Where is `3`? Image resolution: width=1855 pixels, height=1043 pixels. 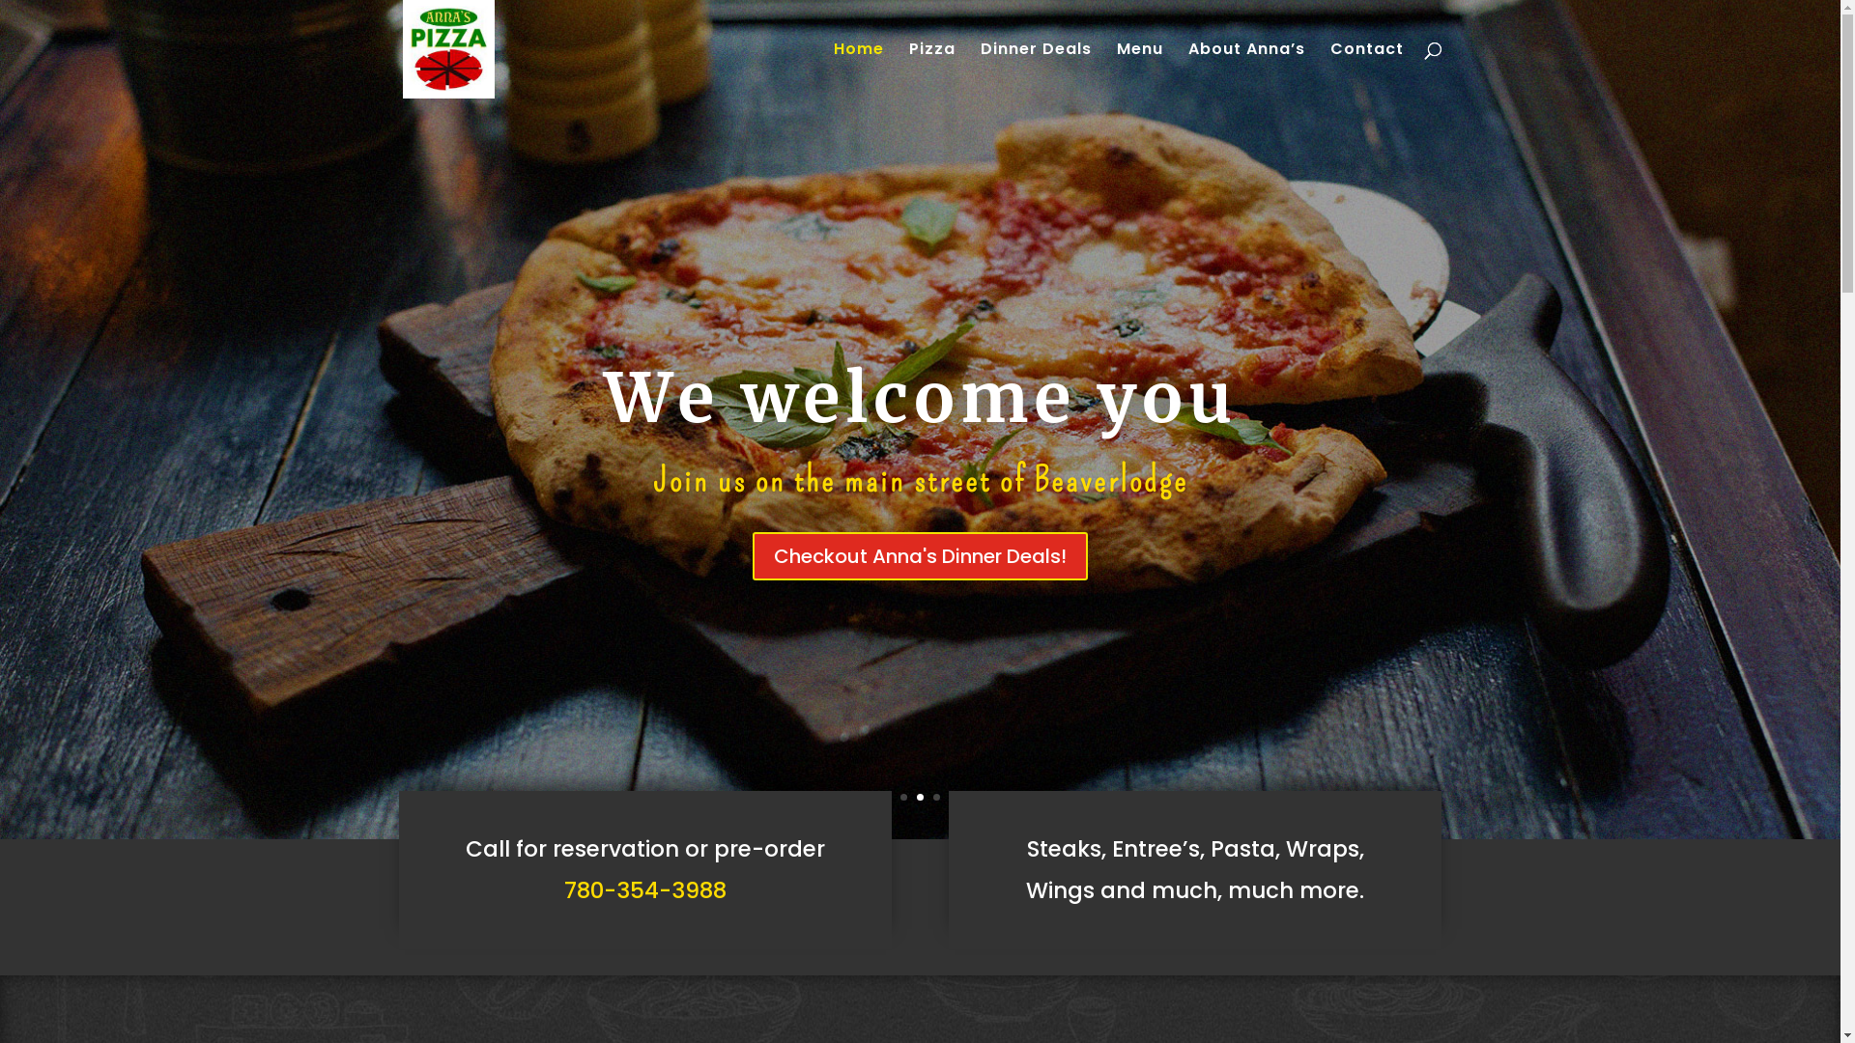
3 is located at coordinates (936, 798).